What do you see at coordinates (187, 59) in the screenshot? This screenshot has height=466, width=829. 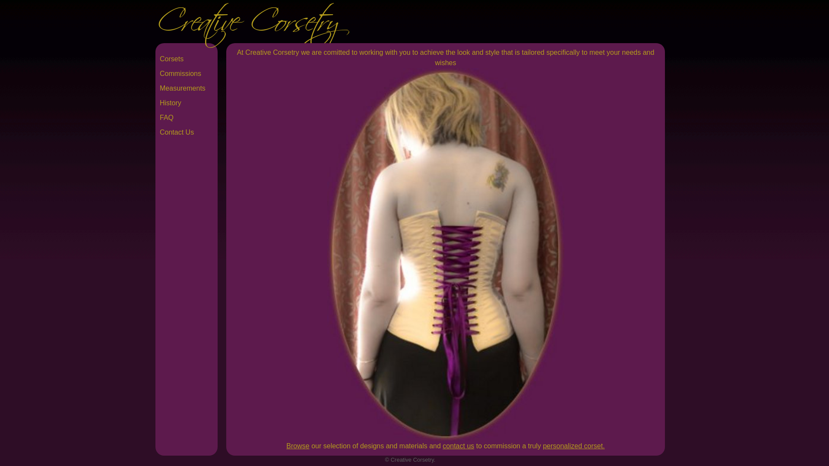 I see `Corsets` at bounding box center [187, 59].